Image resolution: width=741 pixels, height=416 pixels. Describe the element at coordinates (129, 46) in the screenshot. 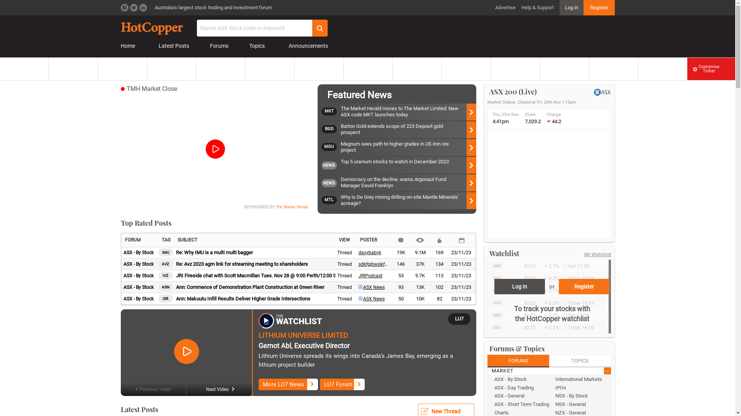

I see `Home` at that location.